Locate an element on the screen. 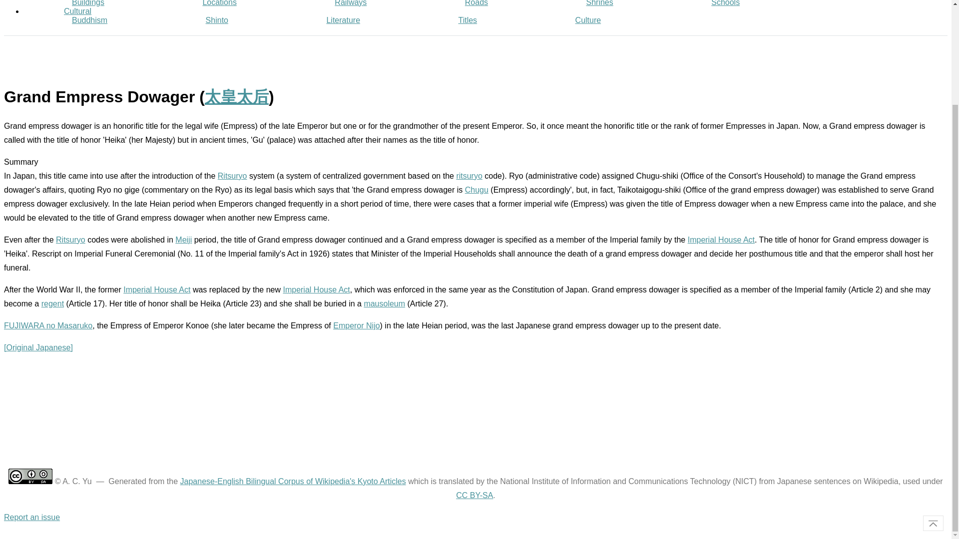 The height and width of the screenshot is (539, 959). Locations is located at coordinates (220, 3).